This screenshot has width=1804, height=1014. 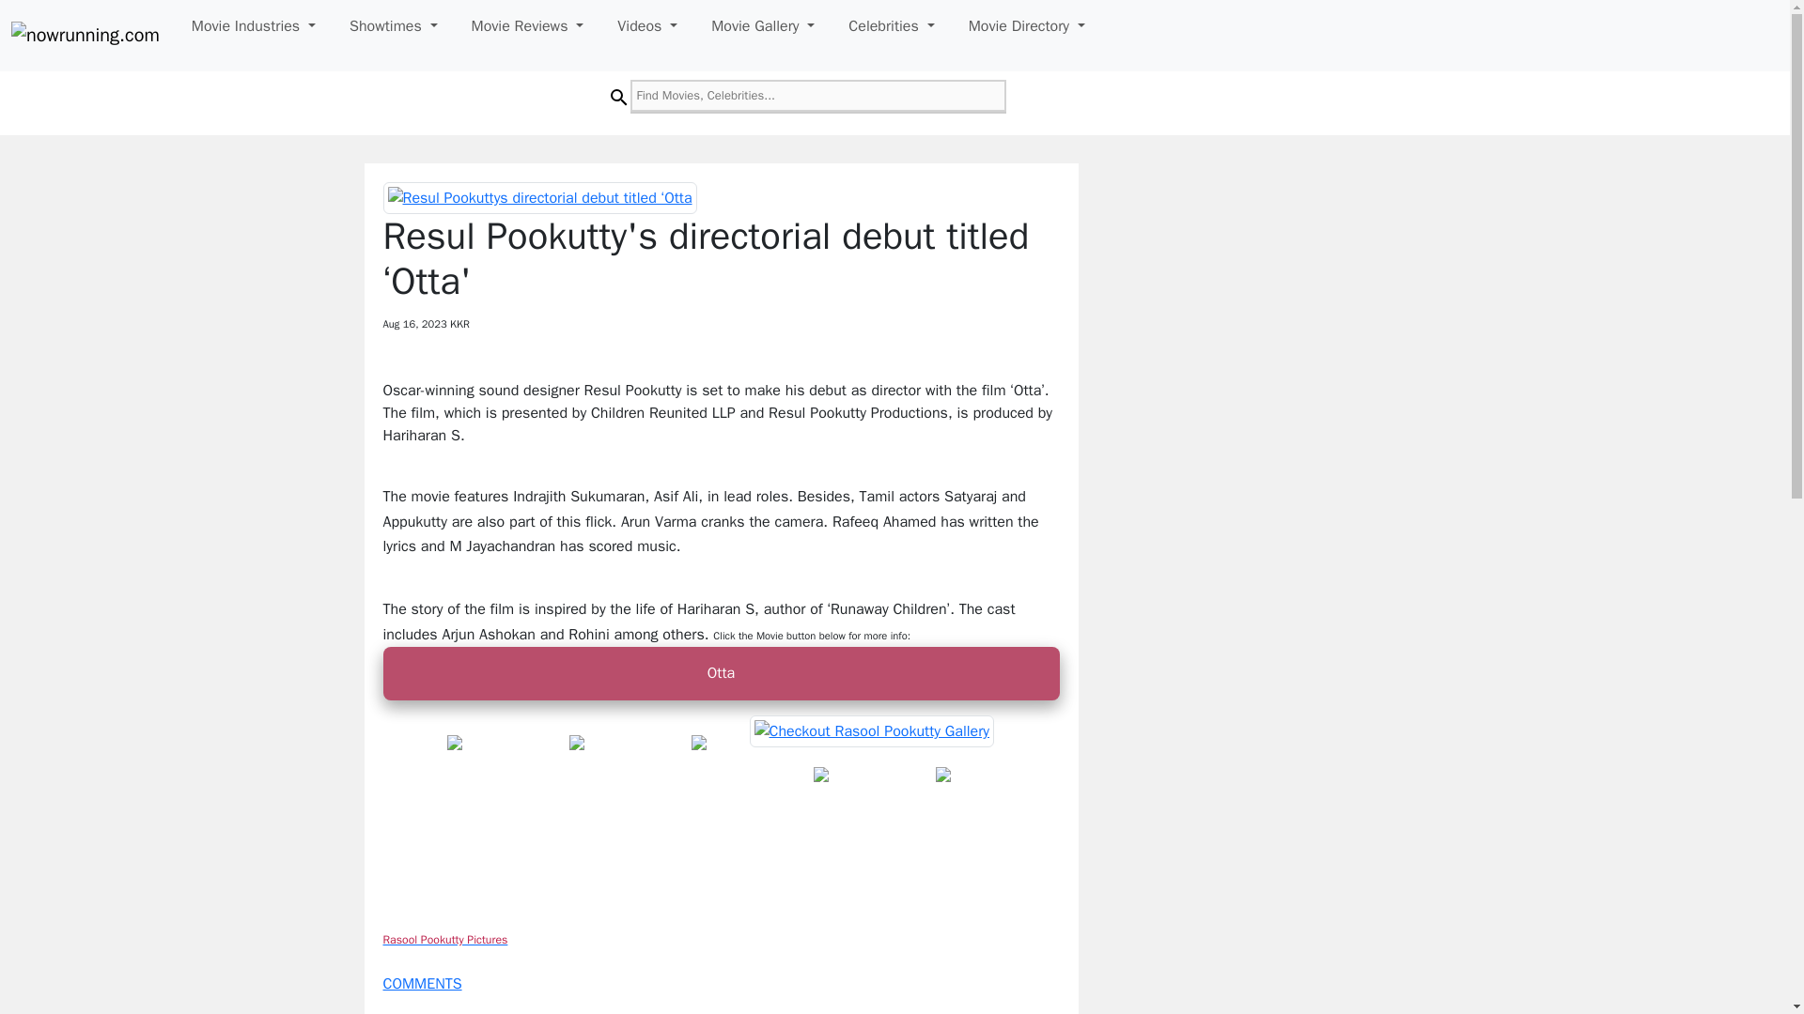 I want to click on Videos, so click(x=646, y=25).